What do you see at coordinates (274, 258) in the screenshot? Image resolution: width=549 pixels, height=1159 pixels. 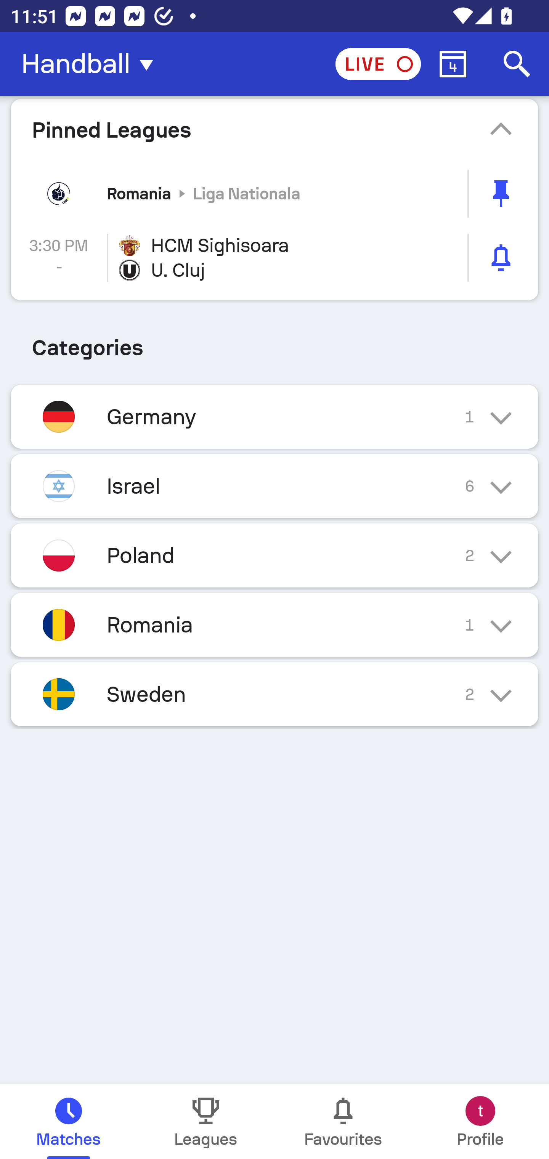 I see `3:30 PM - HCM Sighisoara U. Cluj` at bounding box center [274, 258].